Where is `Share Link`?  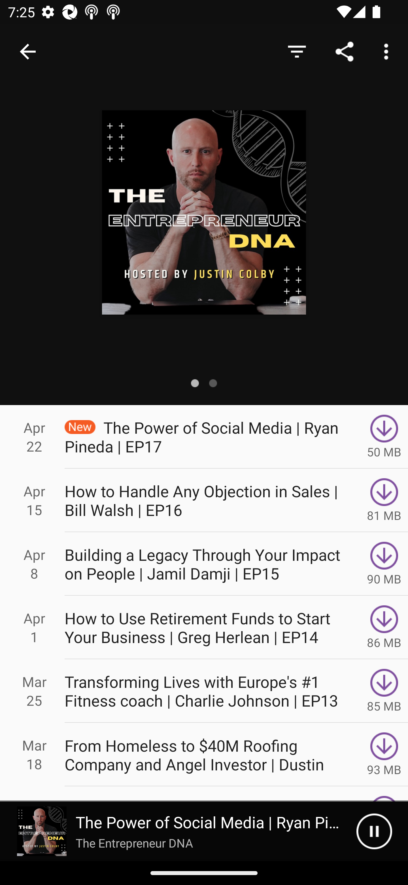
Share Link is located at coordinates (345, 51).